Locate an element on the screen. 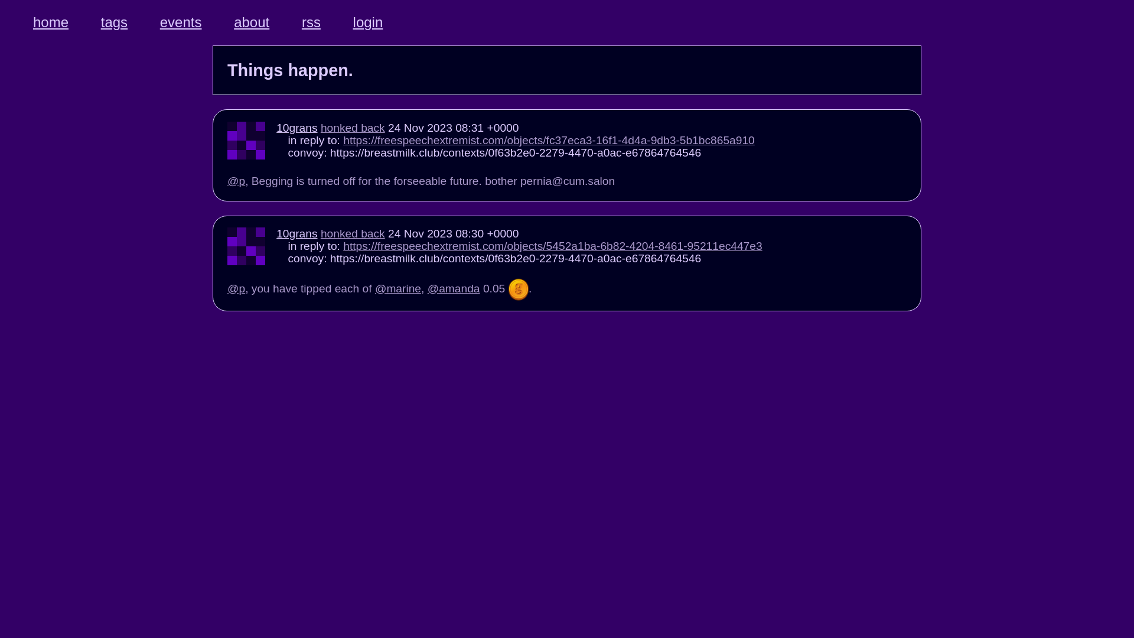 This screenshot has height=638, width=1134. rss is located at coordinates (311, 22).